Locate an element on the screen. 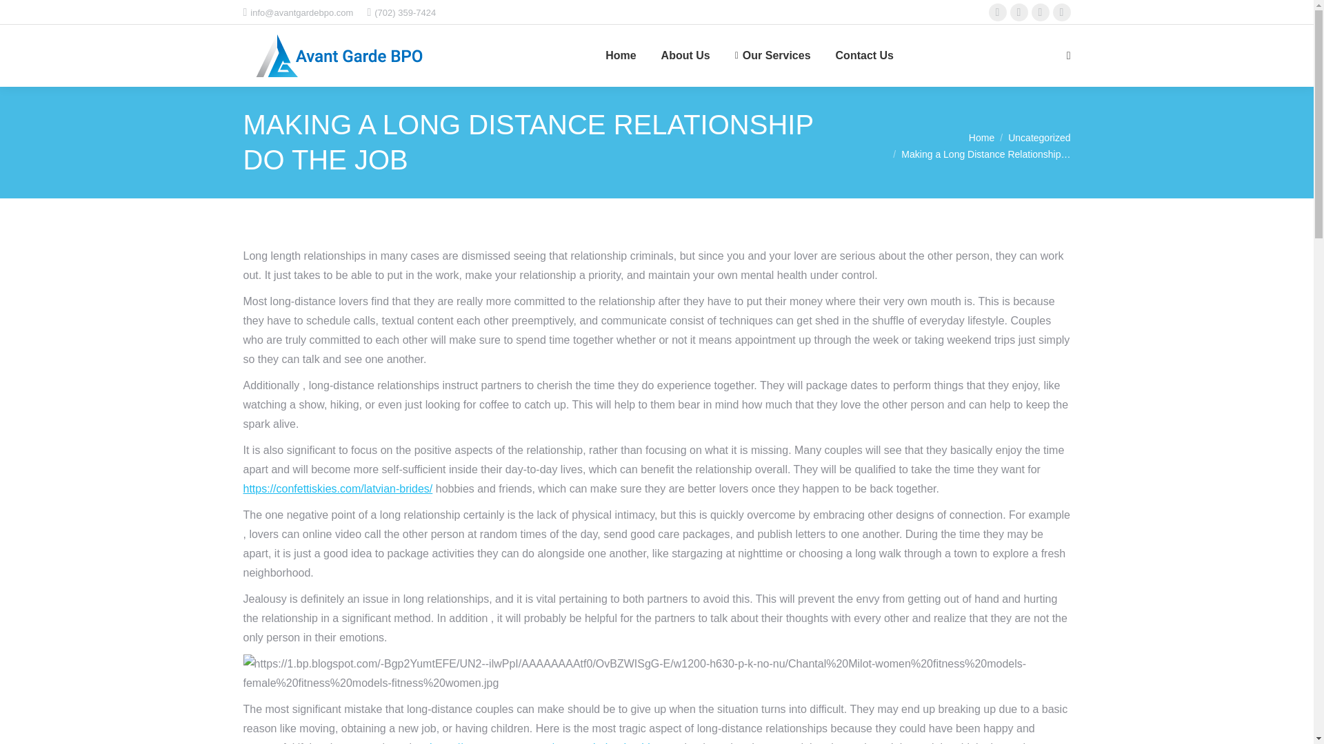 This screenshot has width=1324, height=744. Instagram page opens in new window is located at coordinates (1040, 12).